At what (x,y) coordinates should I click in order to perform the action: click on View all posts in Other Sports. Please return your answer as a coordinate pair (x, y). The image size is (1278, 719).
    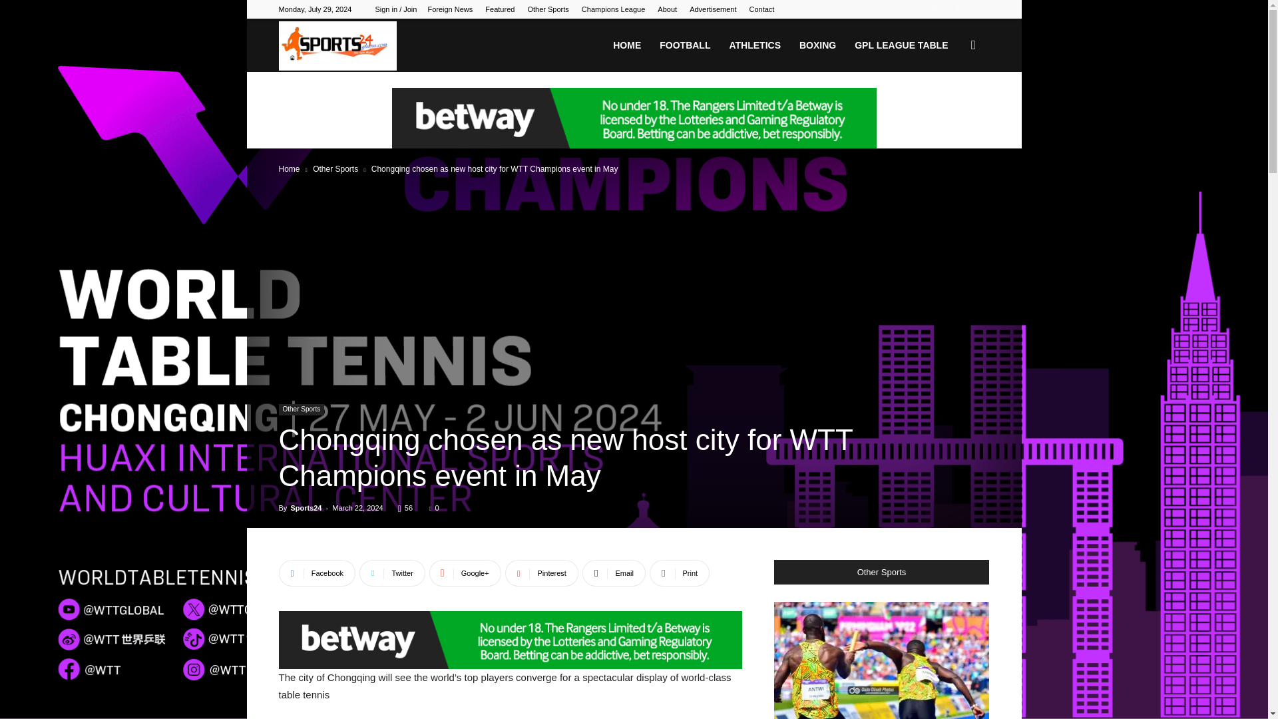
    Looking at the image, I should click on (335, 169).